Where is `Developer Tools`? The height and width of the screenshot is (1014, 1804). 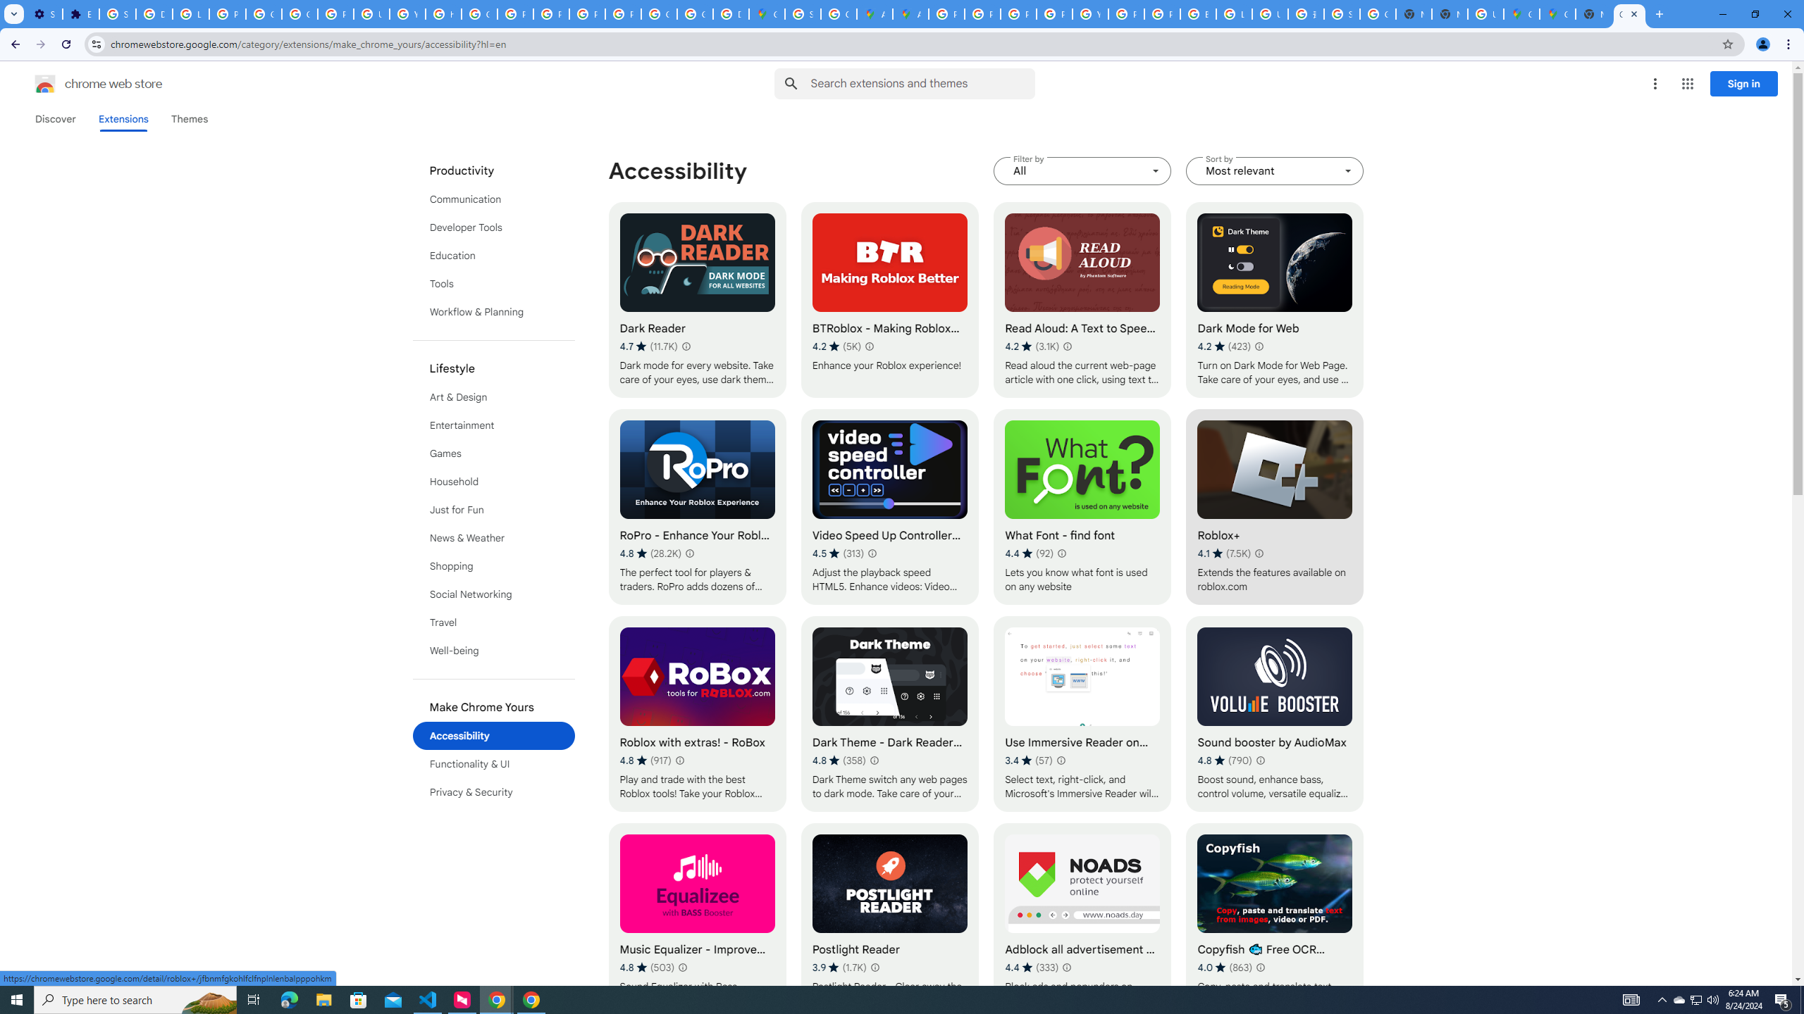
Developer Tools is located at coordinates (494, 227).